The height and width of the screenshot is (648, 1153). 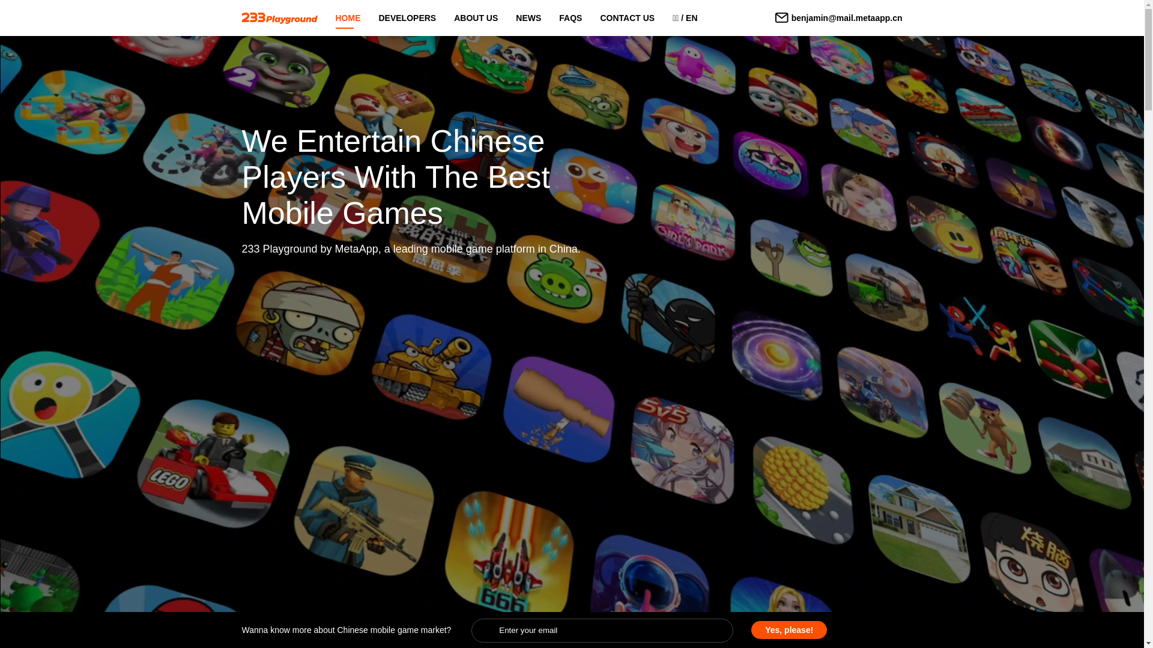 I want to click on FAQS, so click(x=570, y=21).